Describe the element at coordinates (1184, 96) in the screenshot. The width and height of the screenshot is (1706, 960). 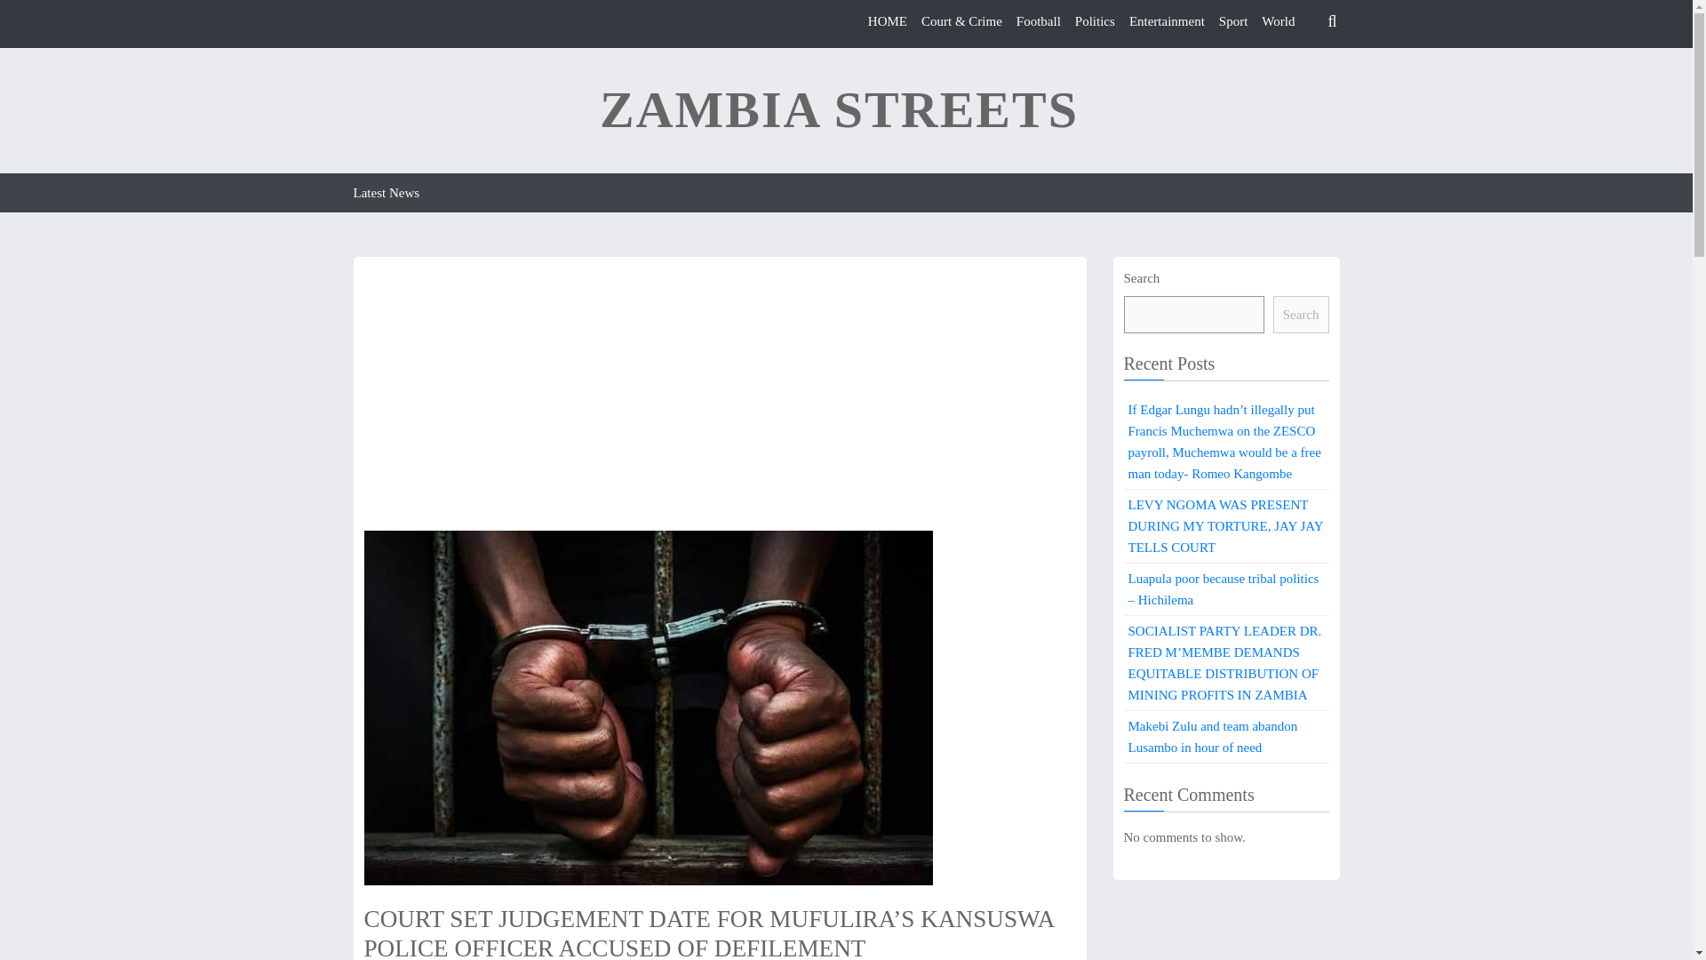
I see `Search` at that location.